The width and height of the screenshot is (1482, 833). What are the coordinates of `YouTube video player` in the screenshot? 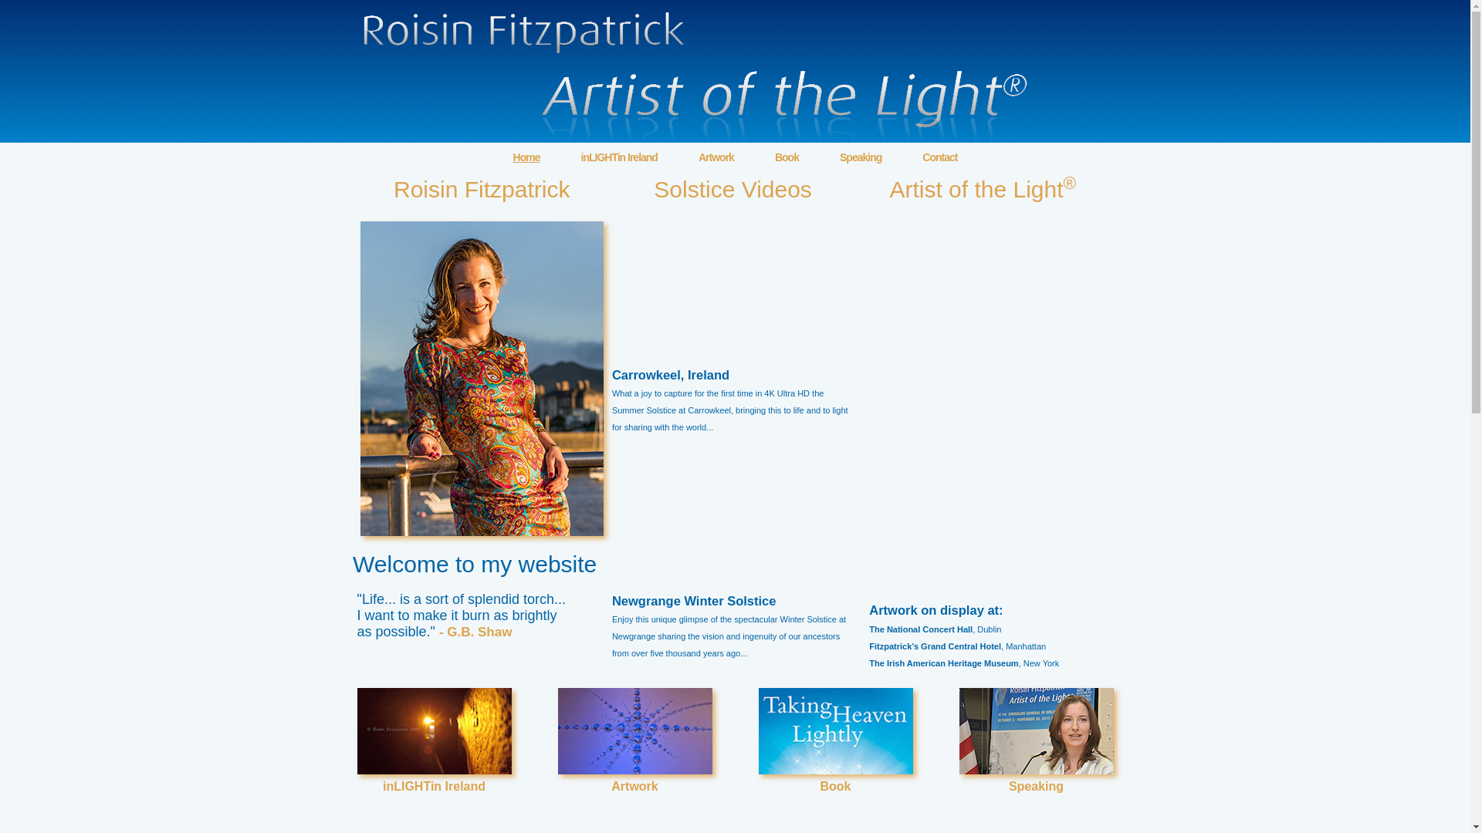 It's located at (733, 292).